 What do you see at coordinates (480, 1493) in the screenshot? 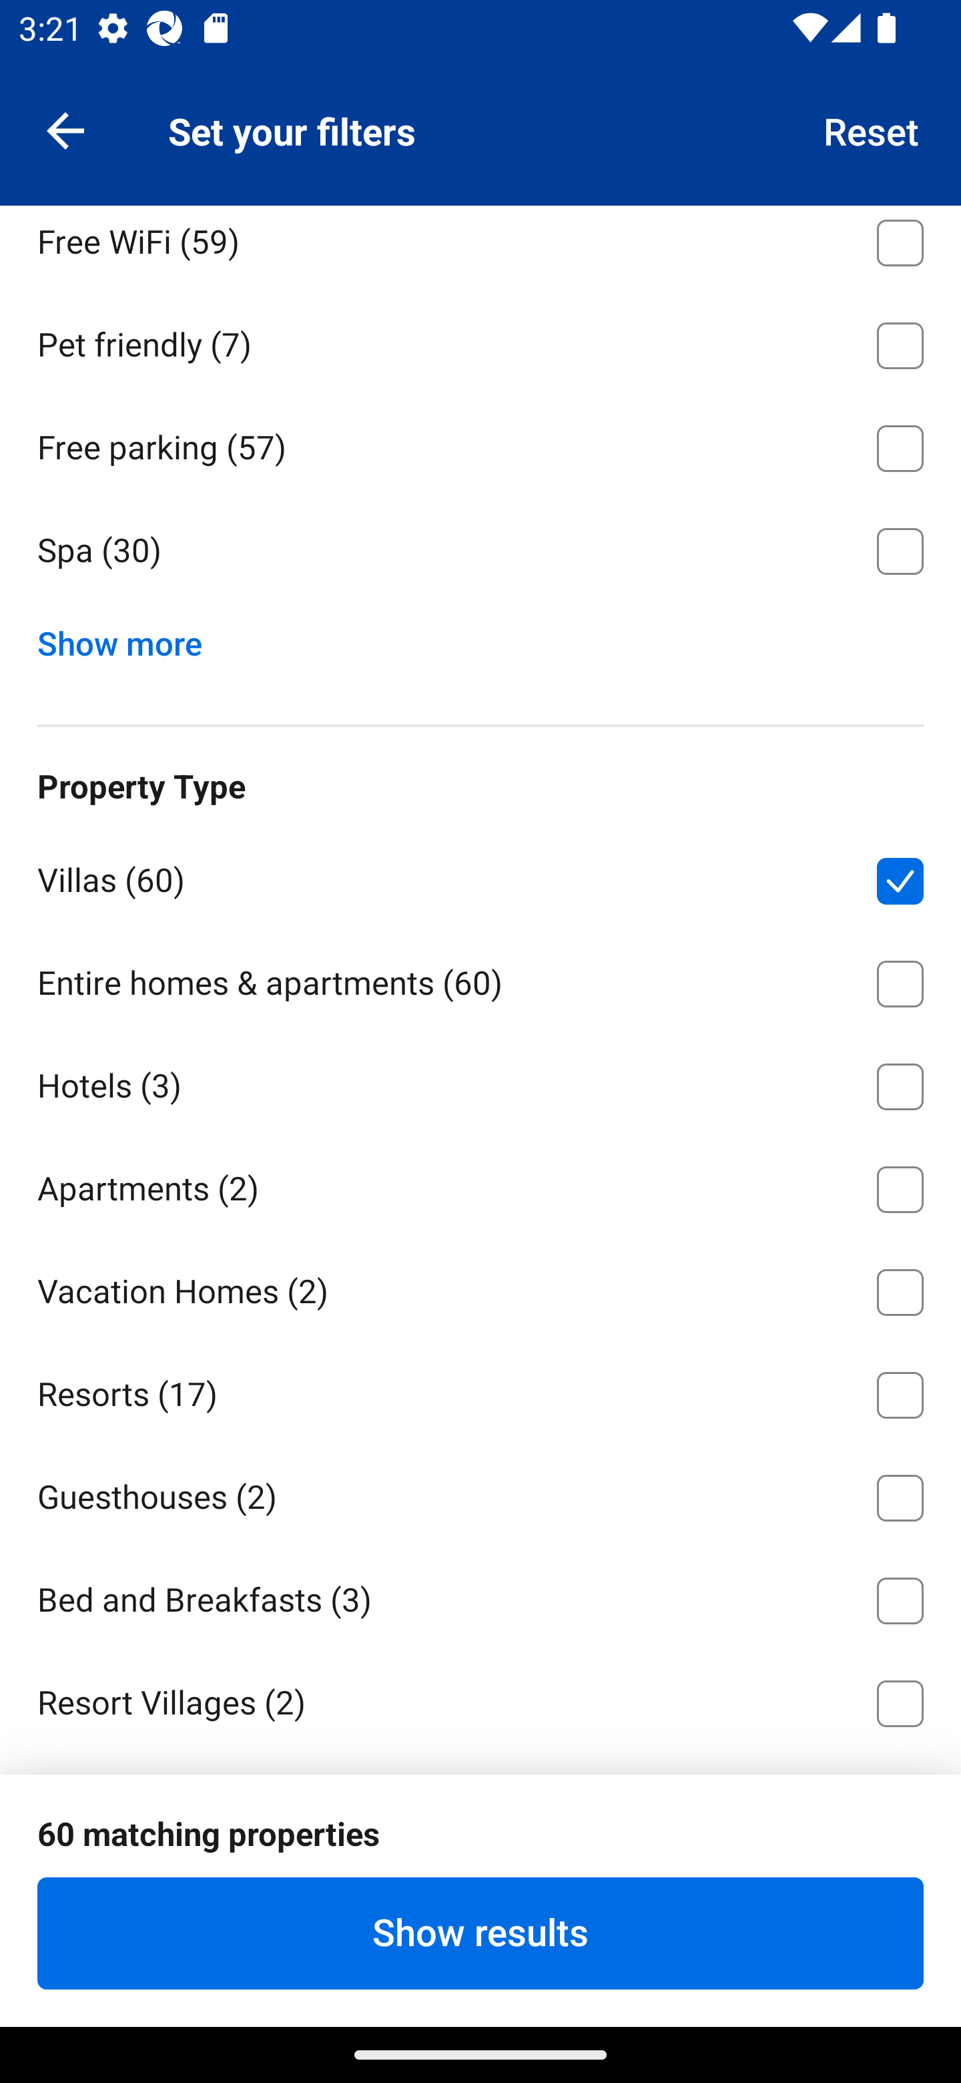
I see `Guesthouses ⁦(2)` at bounding box center [480, 1493].